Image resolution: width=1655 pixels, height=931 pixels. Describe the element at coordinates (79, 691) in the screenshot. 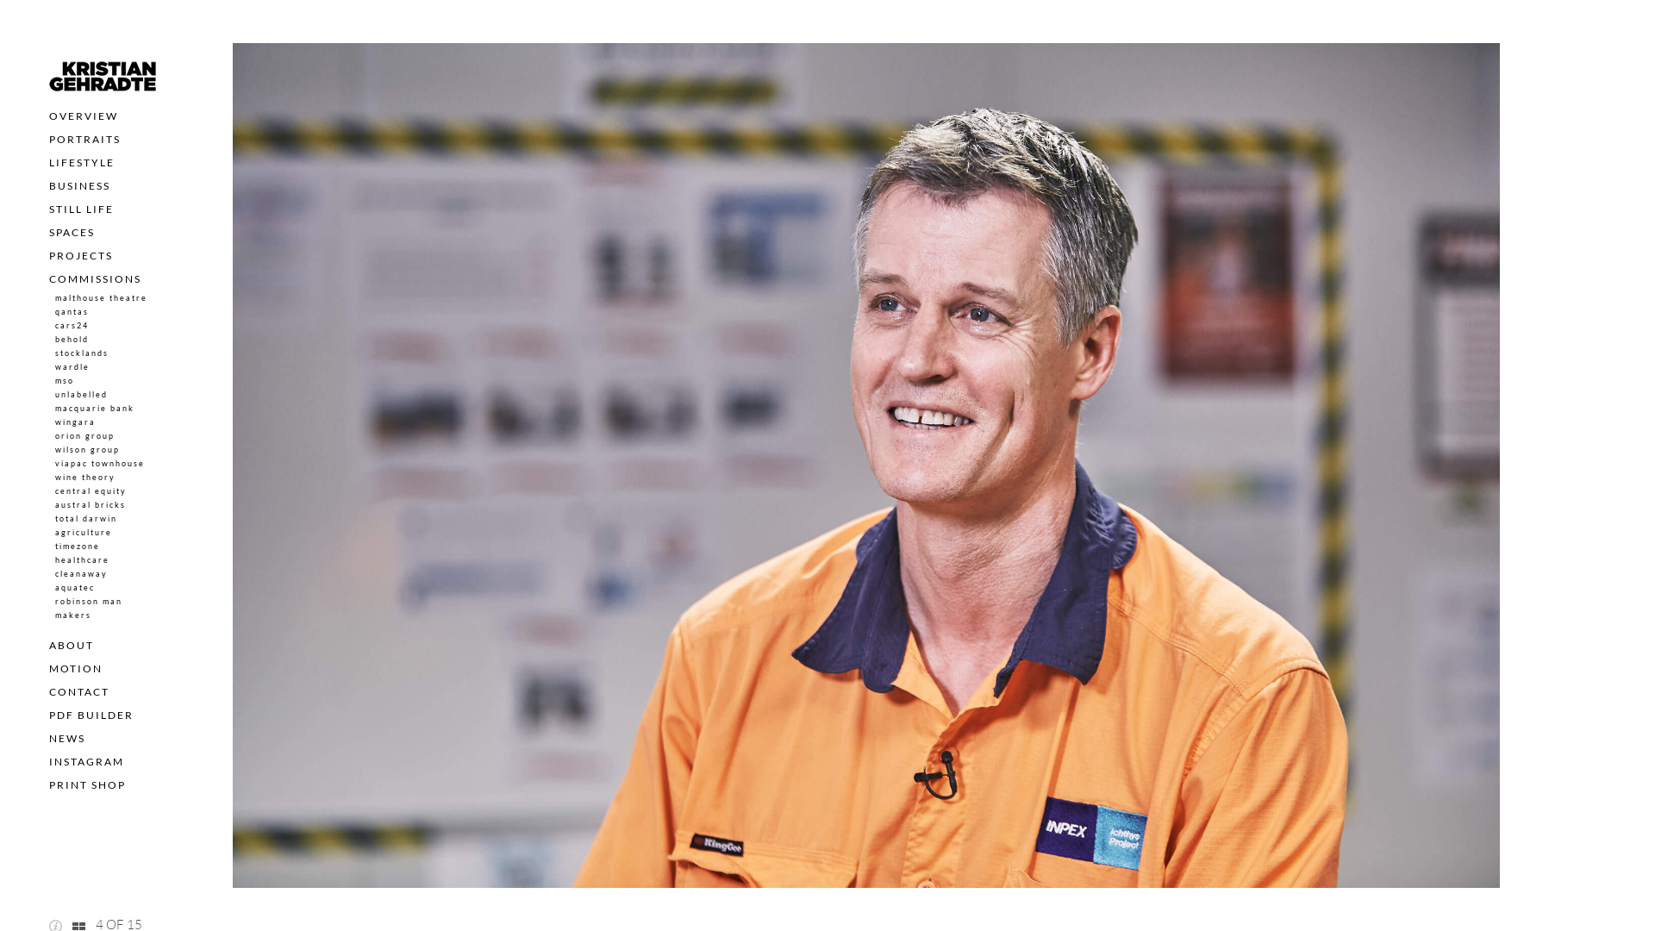

I see `CONTACT` at that location.